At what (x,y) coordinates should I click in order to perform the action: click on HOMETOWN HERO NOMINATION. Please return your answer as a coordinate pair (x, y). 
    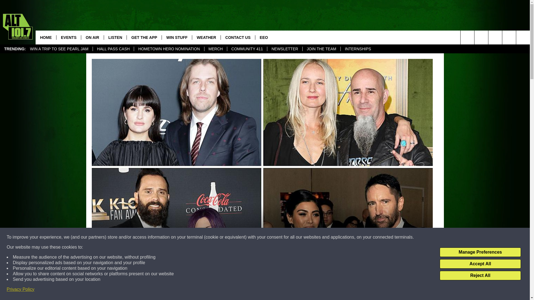
    Looking at the image, I should click on (169, 49).